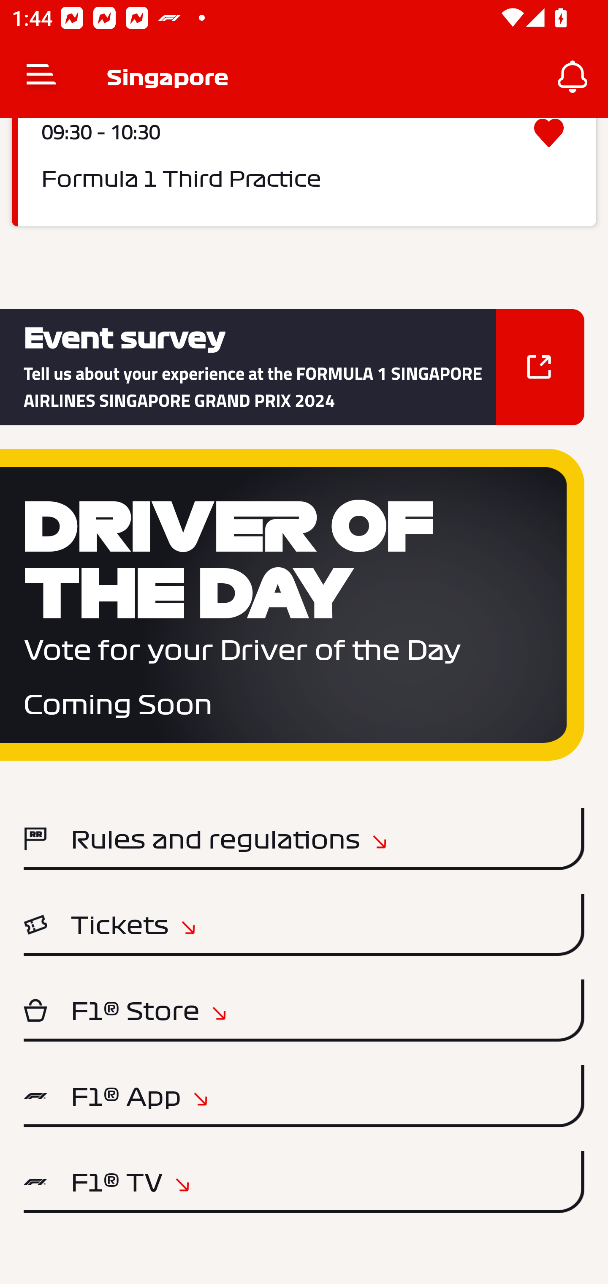  Describe the element at coordinates (573, 77) in the screenshot. I see `Notifications` at that location.